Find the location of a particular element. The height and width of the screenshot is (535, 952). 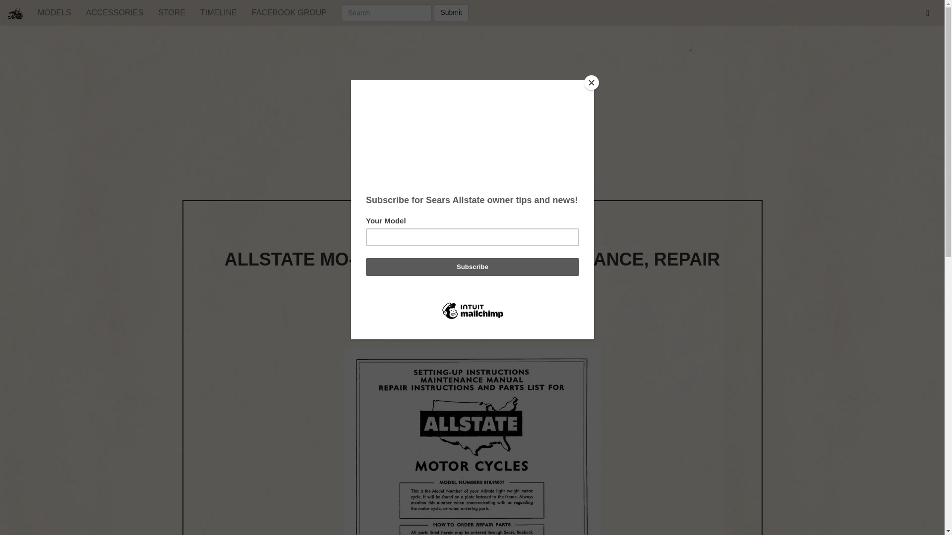

STORE is located at coordinates (172, 13).